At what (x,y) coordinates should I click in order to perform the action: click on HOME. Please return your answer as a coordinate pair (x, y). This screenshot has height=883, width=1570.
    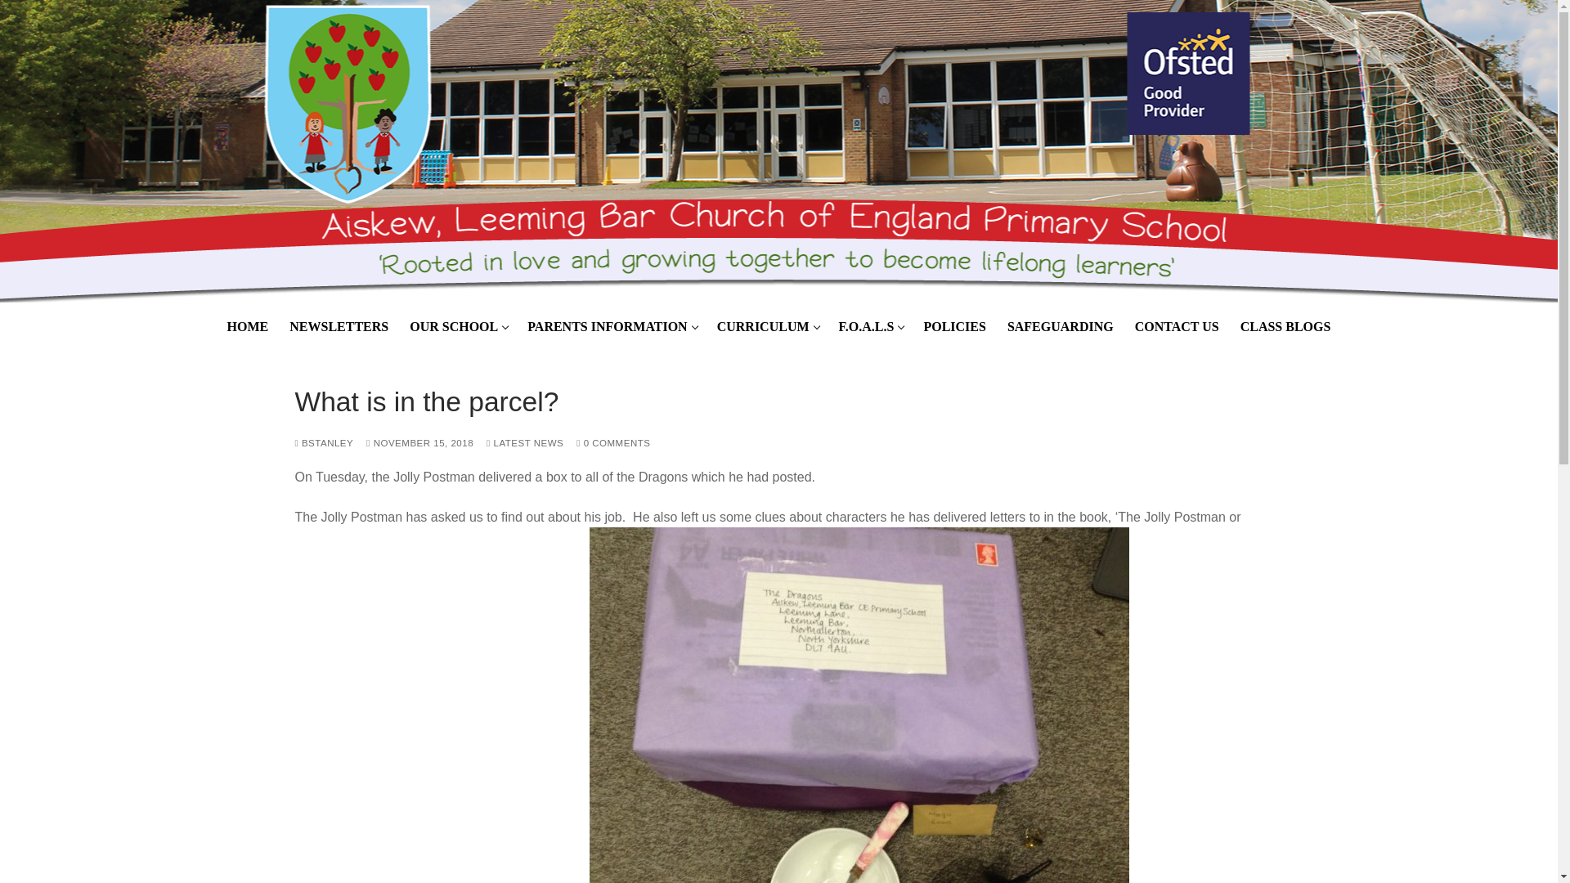
    Looking at the image, I should click on (457, 327).